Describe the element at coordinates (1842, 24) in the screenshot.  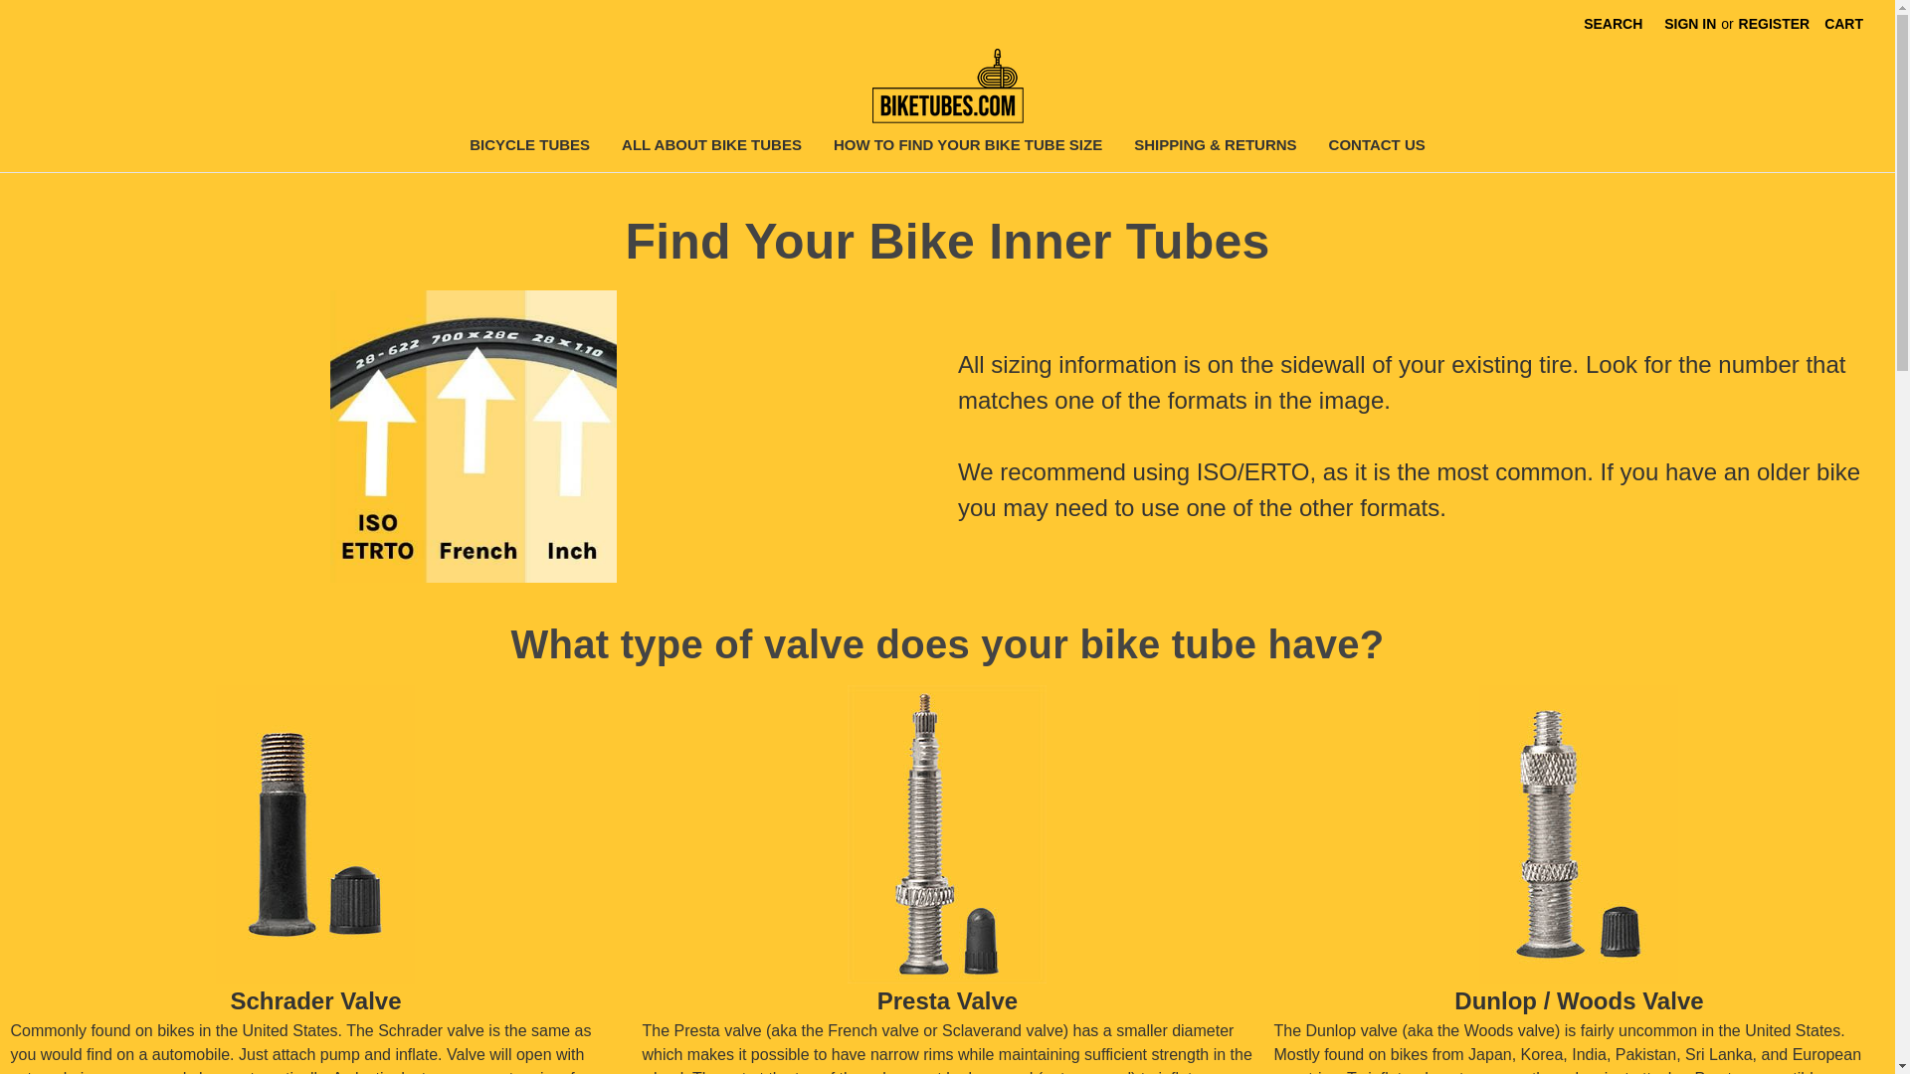
I see `CART` at that location.